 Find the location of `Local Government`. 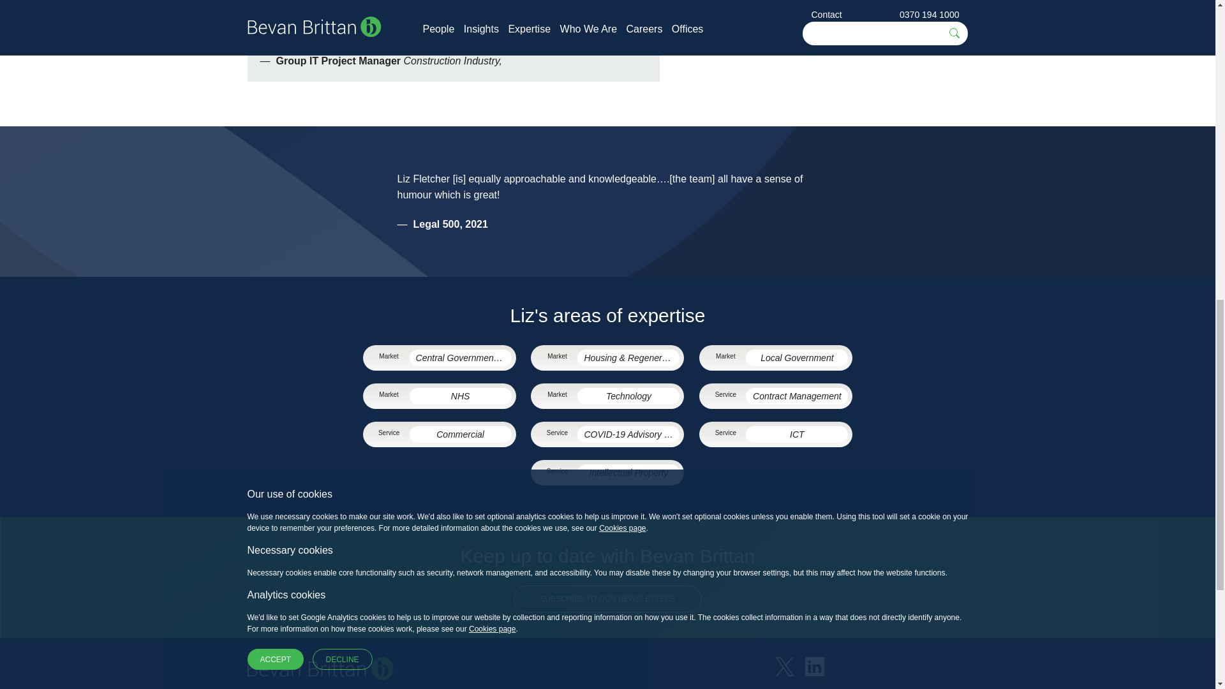

Local Government is located at coordinates (796, 357).